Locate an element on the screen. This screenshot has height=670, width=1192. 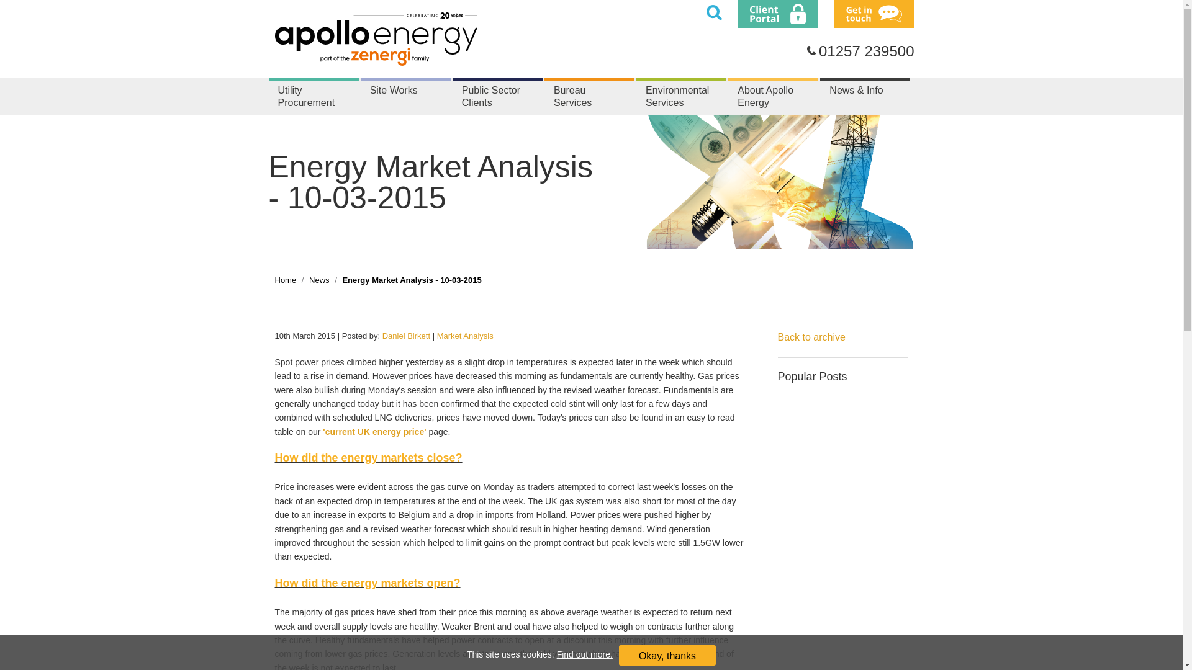
Cookie Policy is located at coordinates (584, 654).